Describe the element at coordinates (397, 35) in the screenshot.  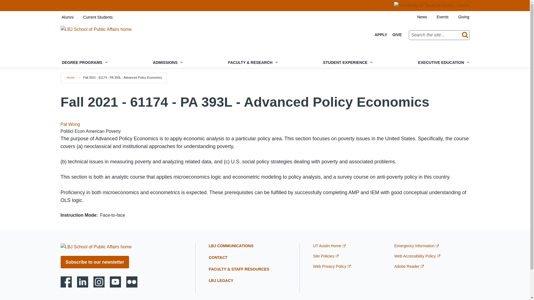
I see `GIVE` at that location.